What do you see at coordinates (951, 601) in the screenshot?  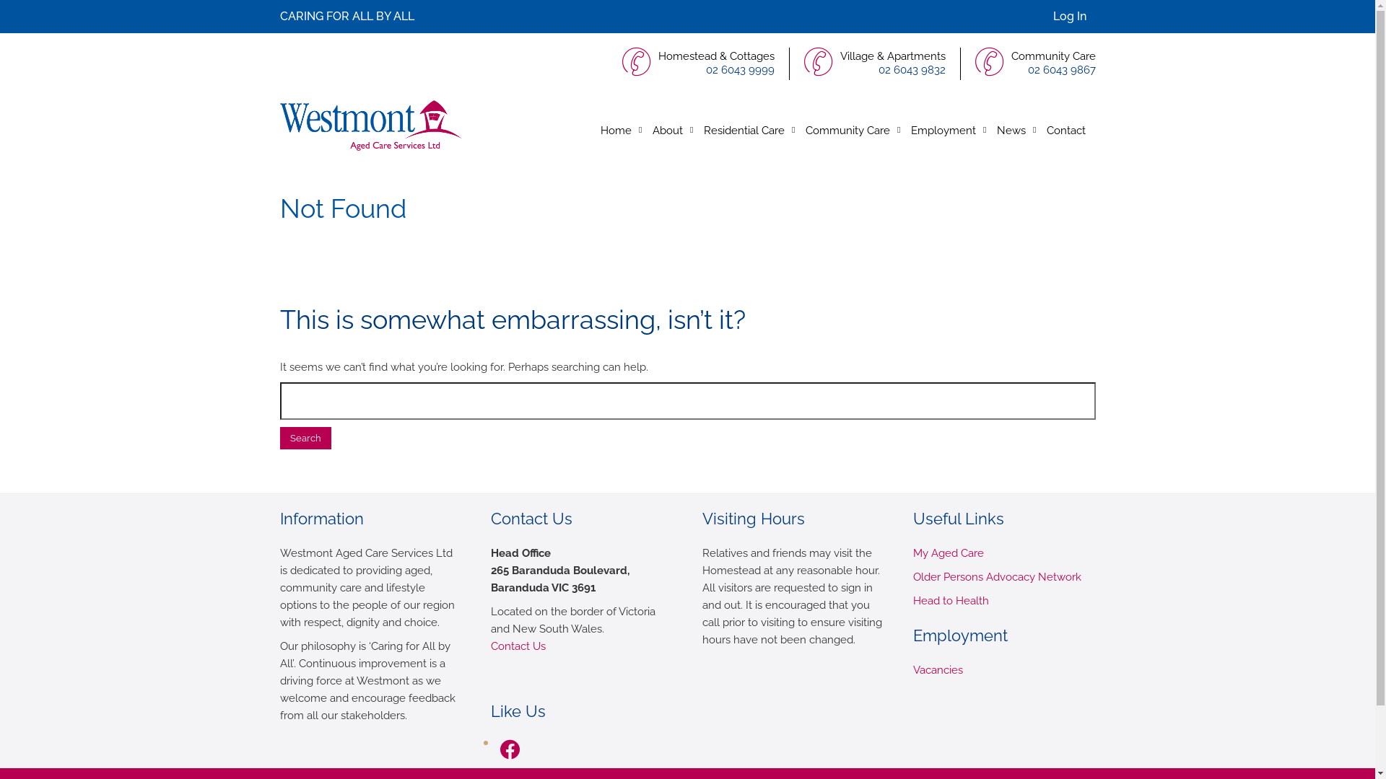 I see `Head to Health` at bounding box center [951, 601].